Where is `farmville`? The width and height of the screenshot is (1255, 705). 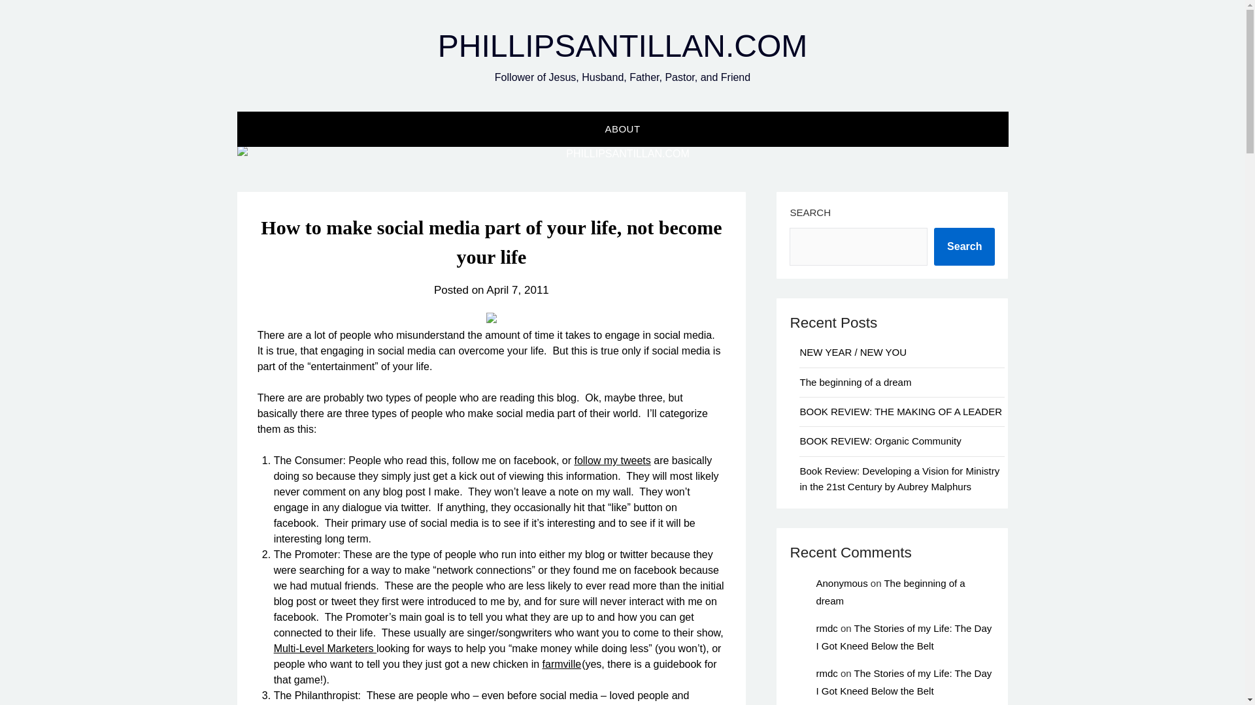 farmville is located at coordinates (562, 664).